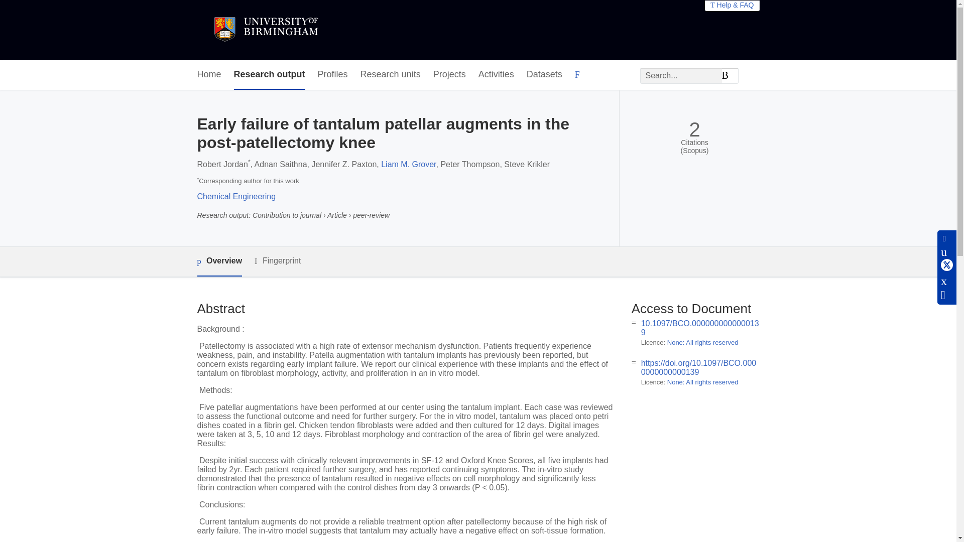  What do you see at coordinates (702, 342) in the screenshot?
I see `None: All rights reserved` at bounding box center [702, 342].